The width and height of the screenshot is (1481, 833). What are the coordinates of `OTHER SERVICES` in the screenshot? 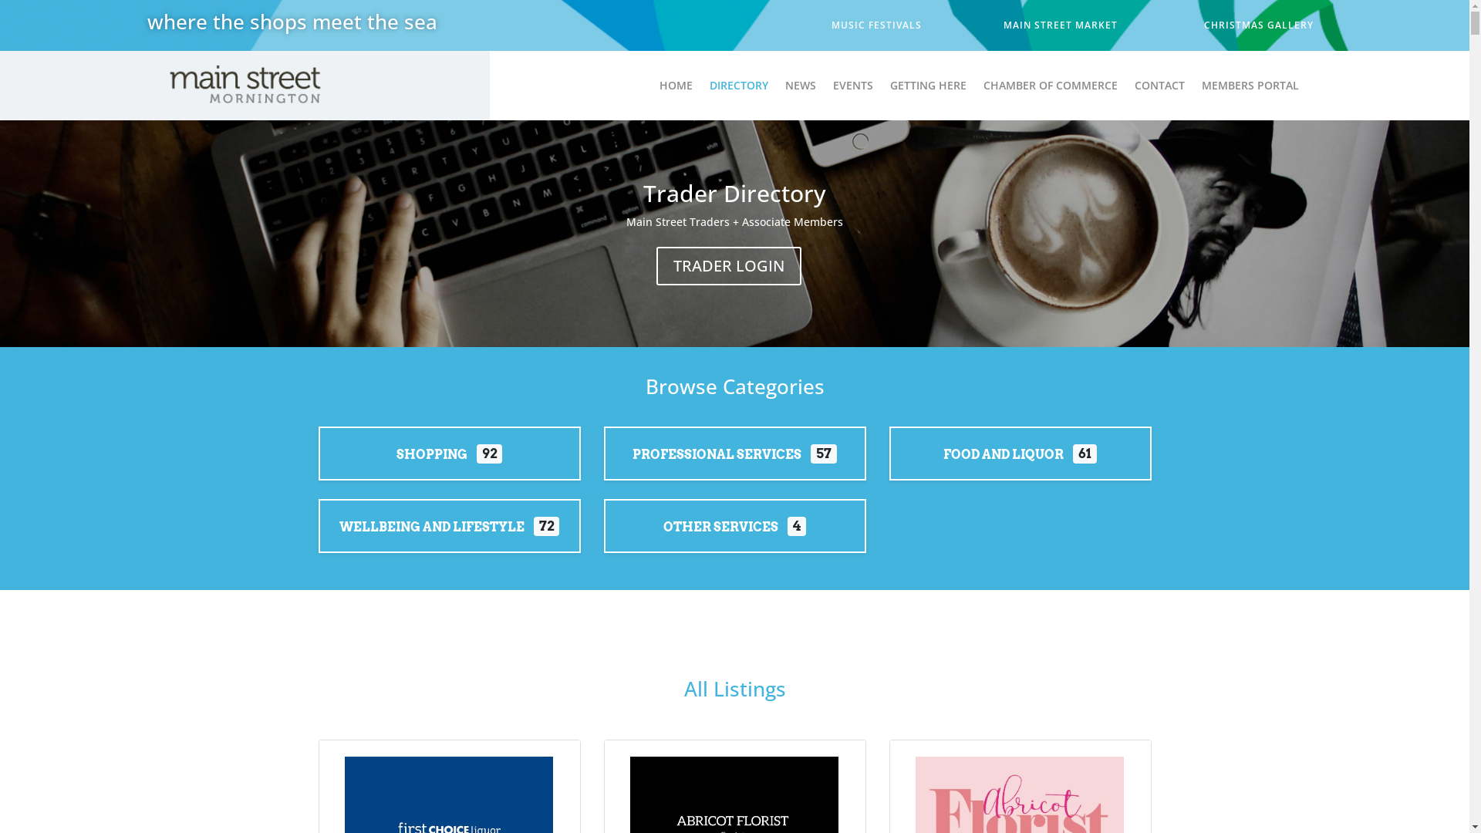 It's located at (720, 528).